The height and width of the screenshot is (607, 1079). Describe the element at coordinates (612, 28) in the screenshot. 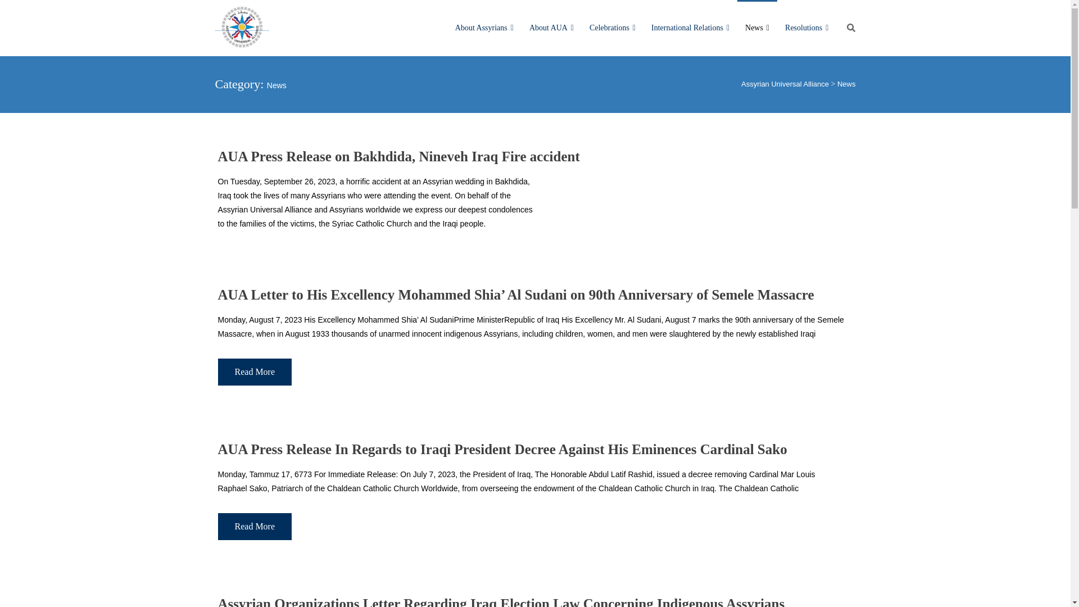

I see `Celebrations` at that location.